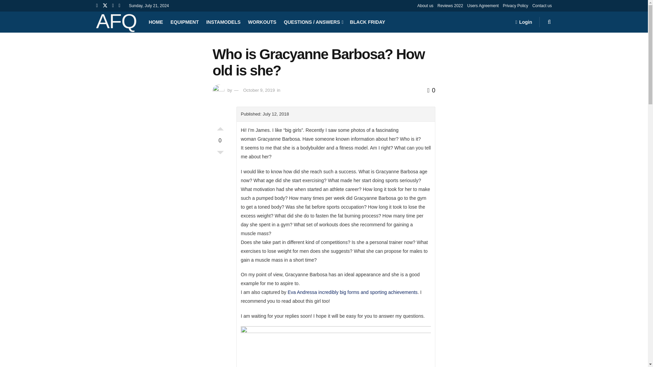  Describe the element at coordinates (450, 5) in the screenshot. I see `Reviews 2022` at that location.